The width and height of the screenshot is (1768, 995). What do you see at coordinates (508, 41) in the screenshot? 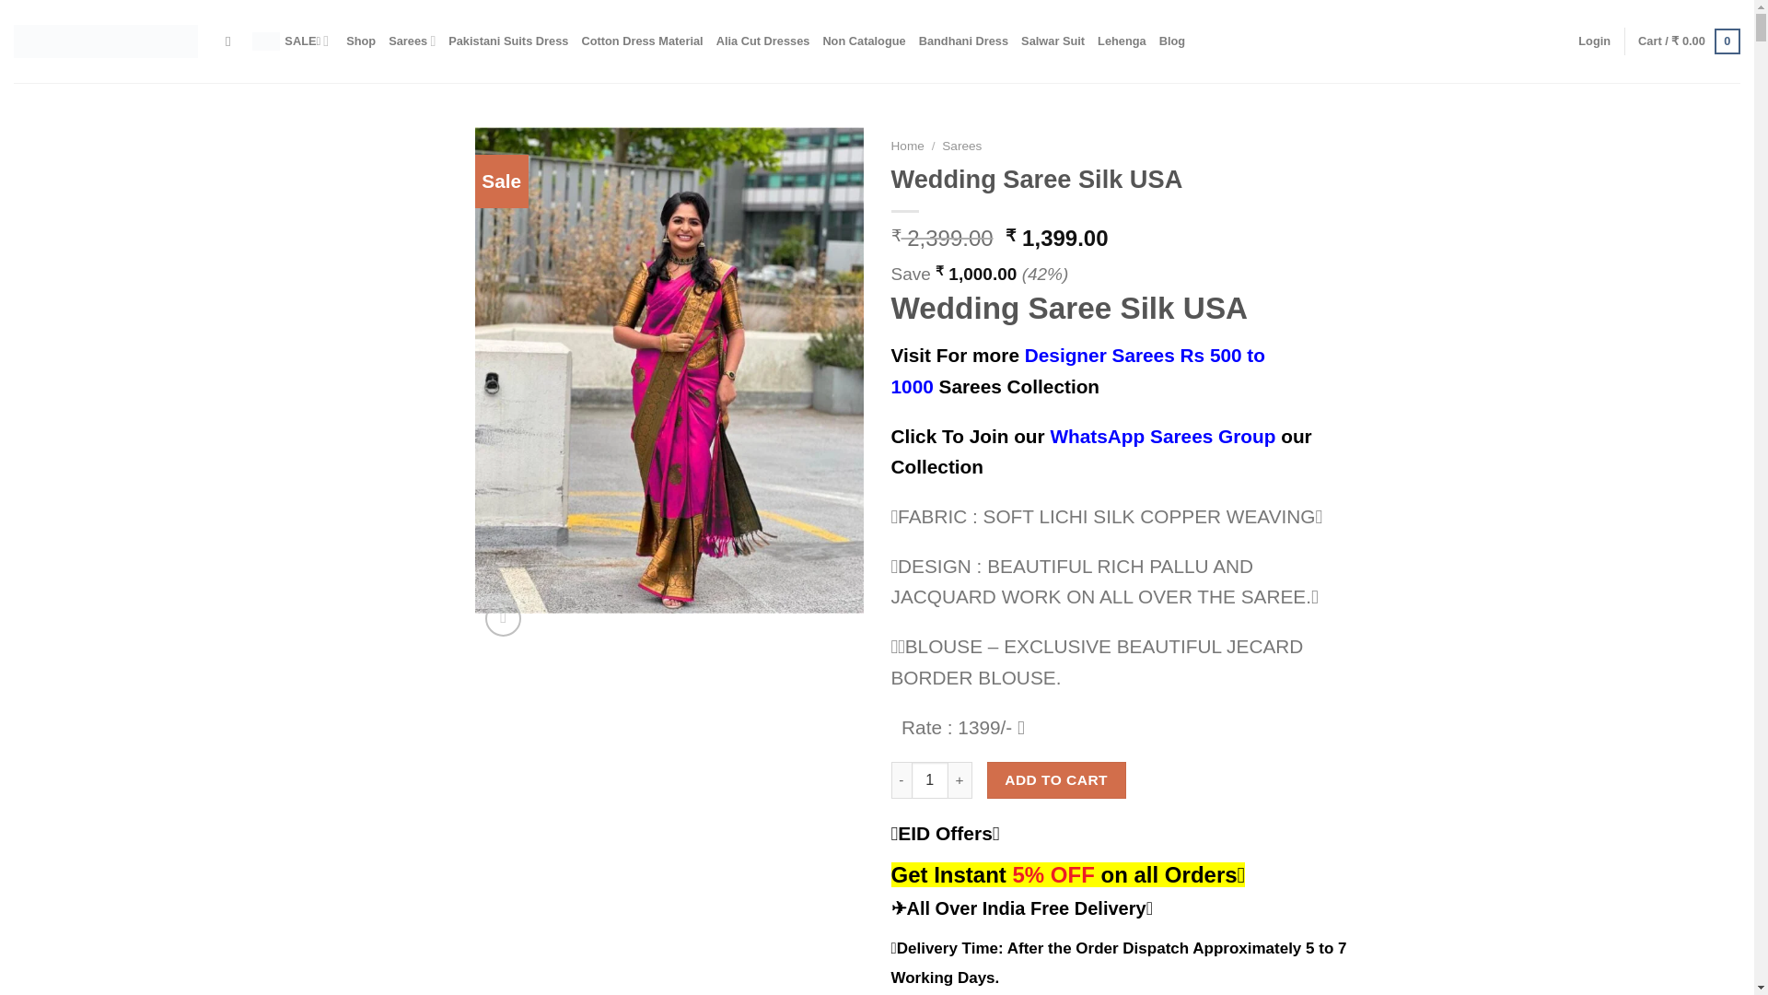
I see `Pakistani Suits Dress` at bounding box center [508, 41].